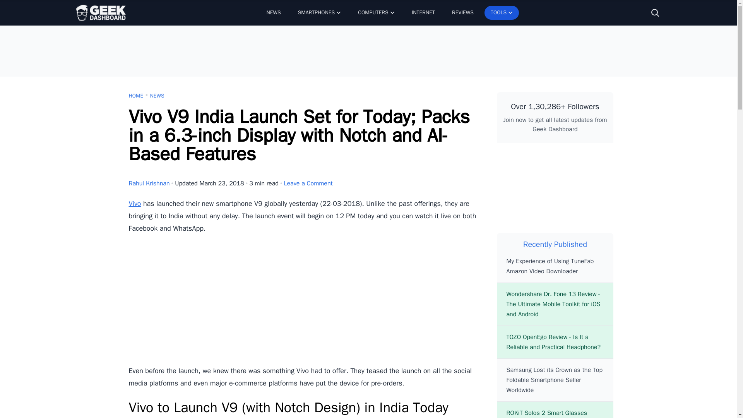 This screenshot has width=743, height=418. Describe the element at coordinates (594, 192) in the screenshot. I see `Follow Geek Dashboard on Instagram` at that location.